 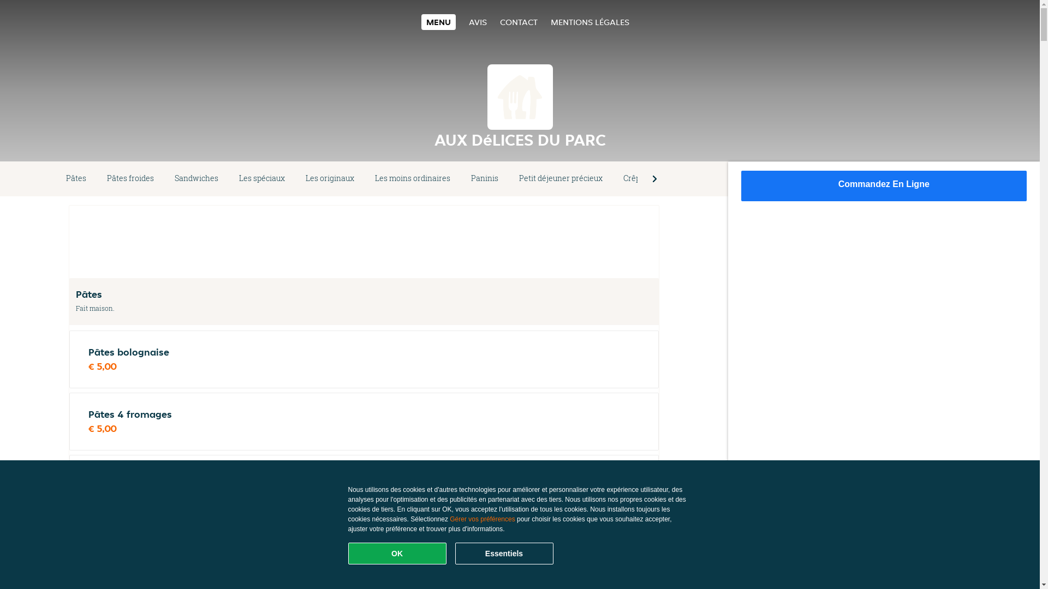 What do you see at coordinates (504, 554) in the screenshot?
I see `Essentiels` at bounding box center [504, 554].